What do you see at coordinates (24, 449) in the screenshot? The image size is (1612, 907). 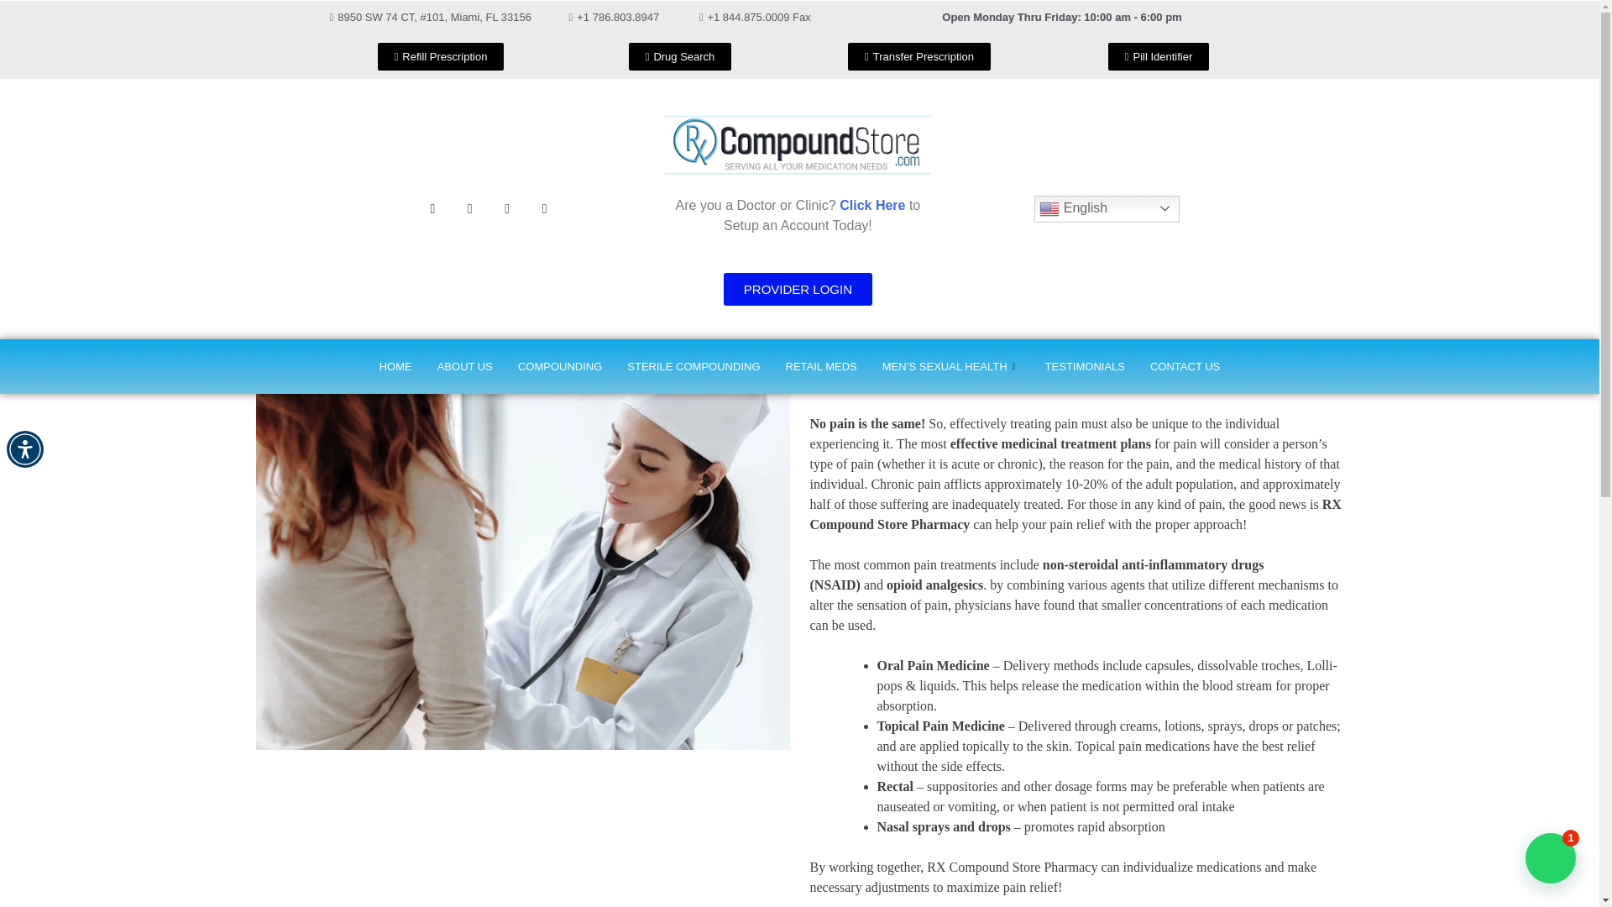 I see `Accessibility Menu` at bounding box center [24, 449].